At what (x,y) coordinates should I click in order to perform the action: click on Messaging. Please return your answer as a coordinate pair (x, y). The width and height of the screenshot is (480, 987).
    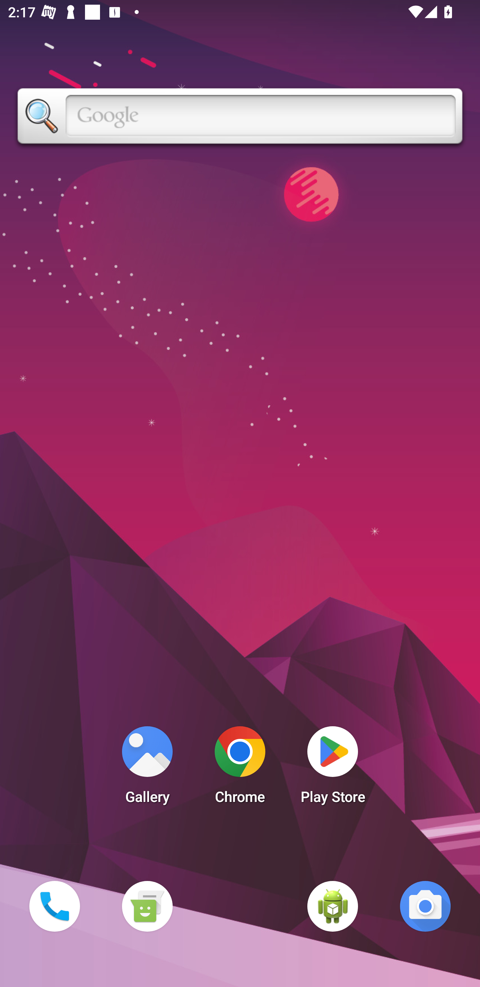
    Looking at the image, I should click on (147, 906).